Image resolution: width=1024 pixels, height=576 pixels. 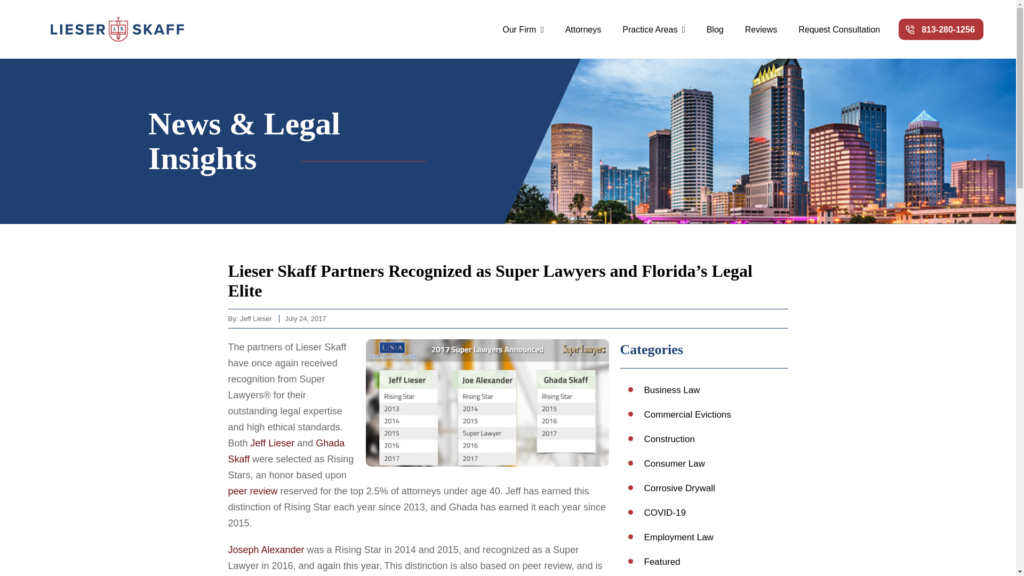 What do you see at coordinates (678, 537) in the screenshot?
I see `Employment Law` at bounding box center [678, 537].